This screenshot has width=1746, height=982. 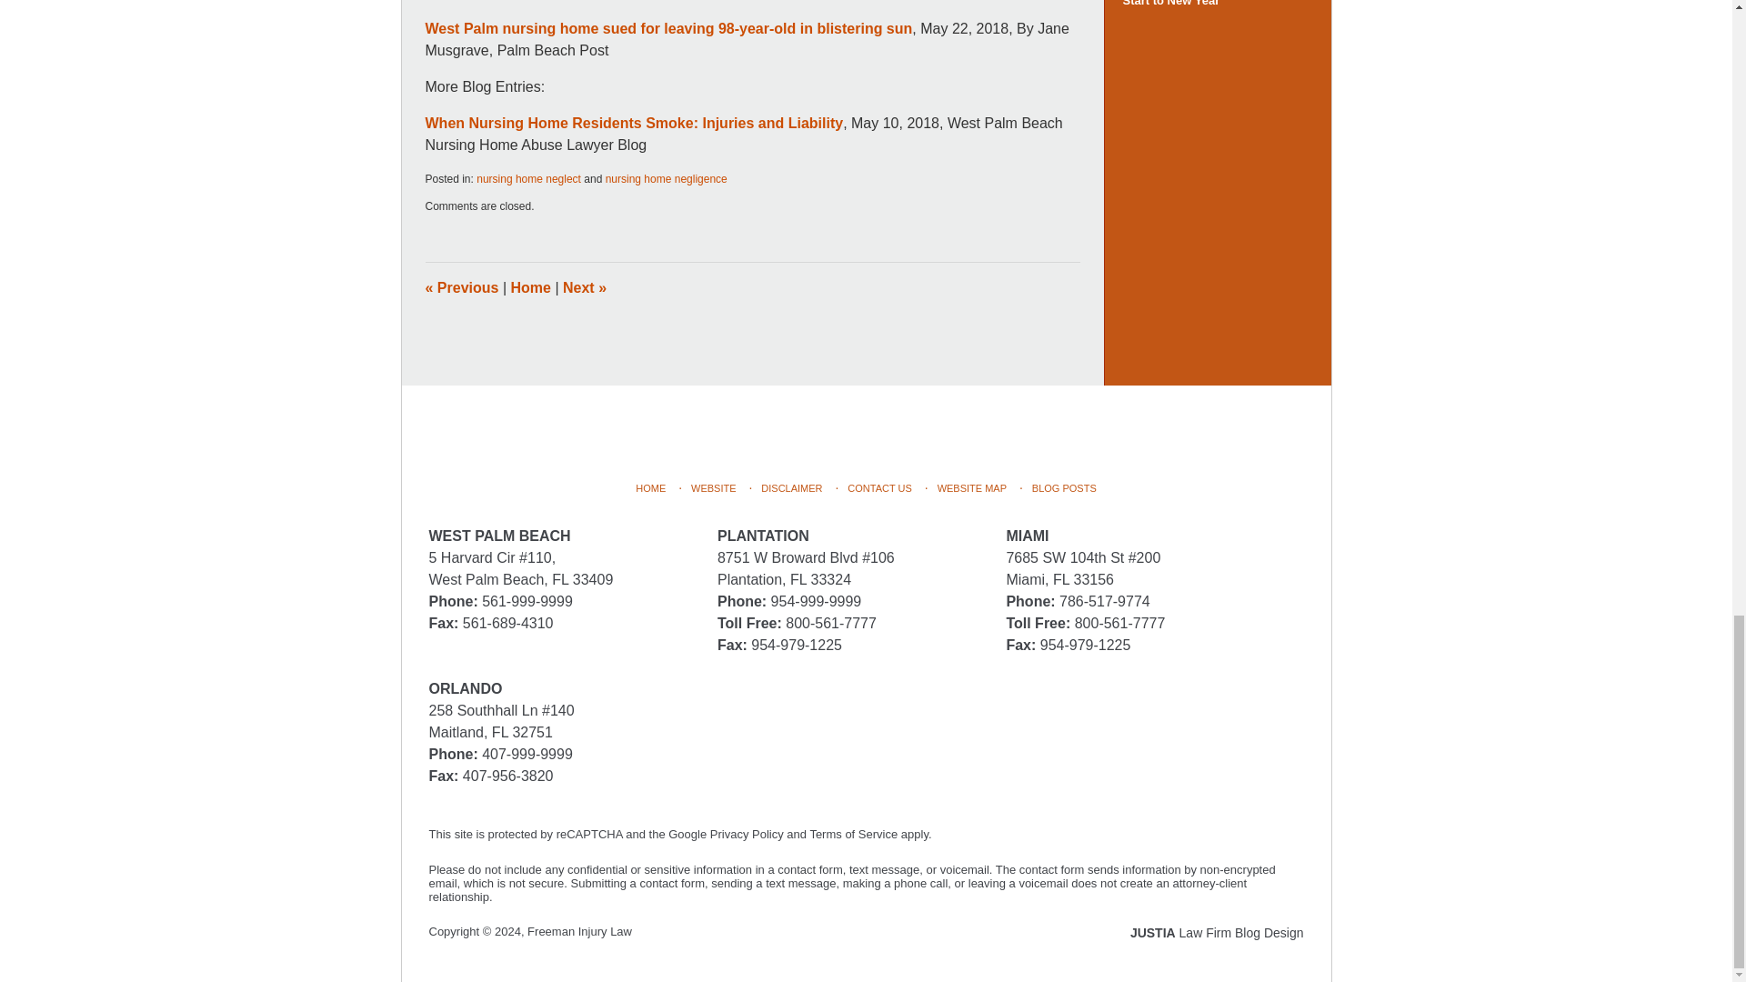 I want to click on View all posts in nursing home neglect, so click(x=529, y=179).